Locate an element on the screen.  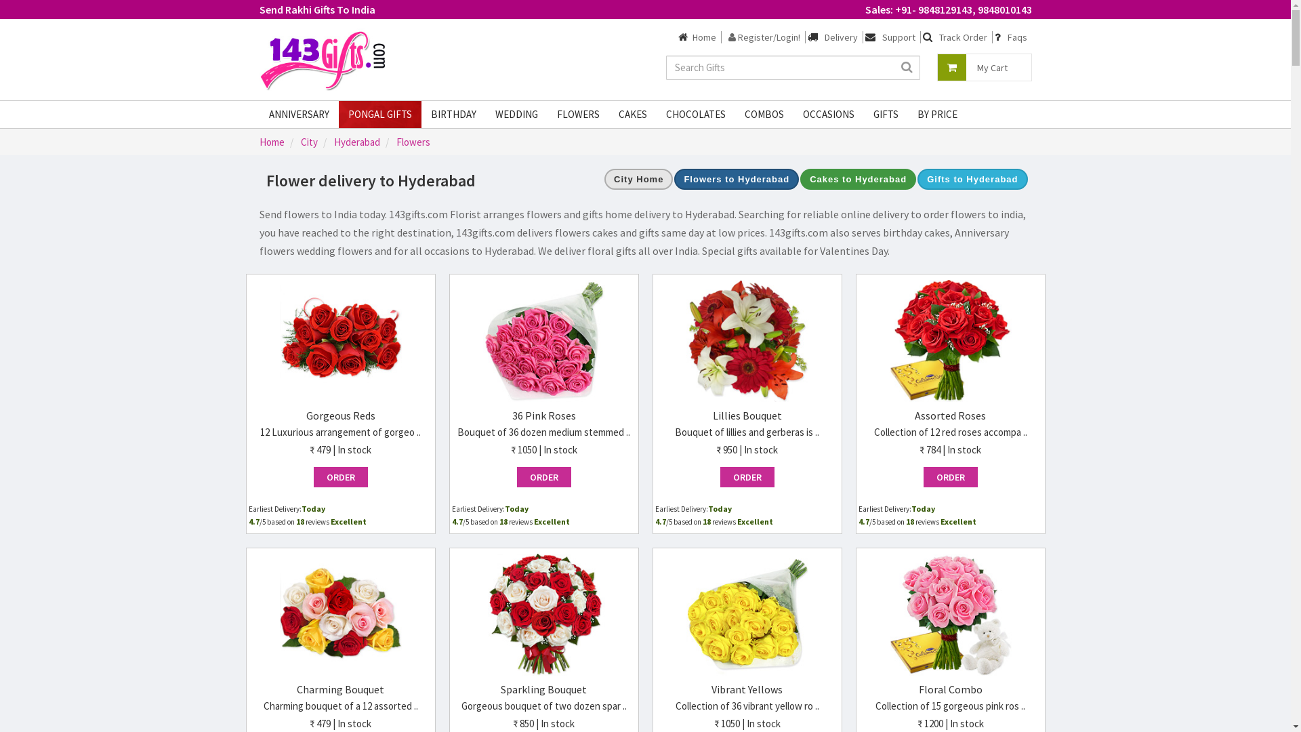
PONGAL GIFTS is located at coordinates (380, 114).